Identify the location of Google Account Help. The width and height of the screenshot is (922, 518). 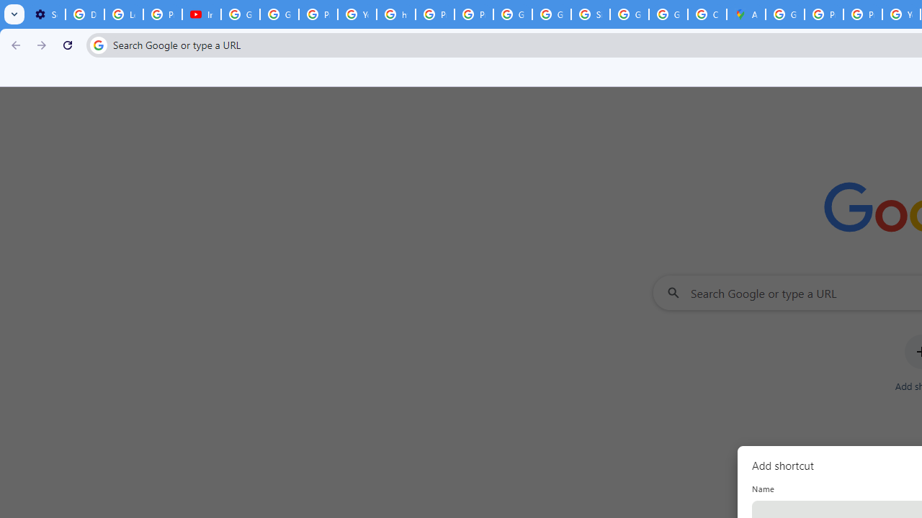
(279, 14).